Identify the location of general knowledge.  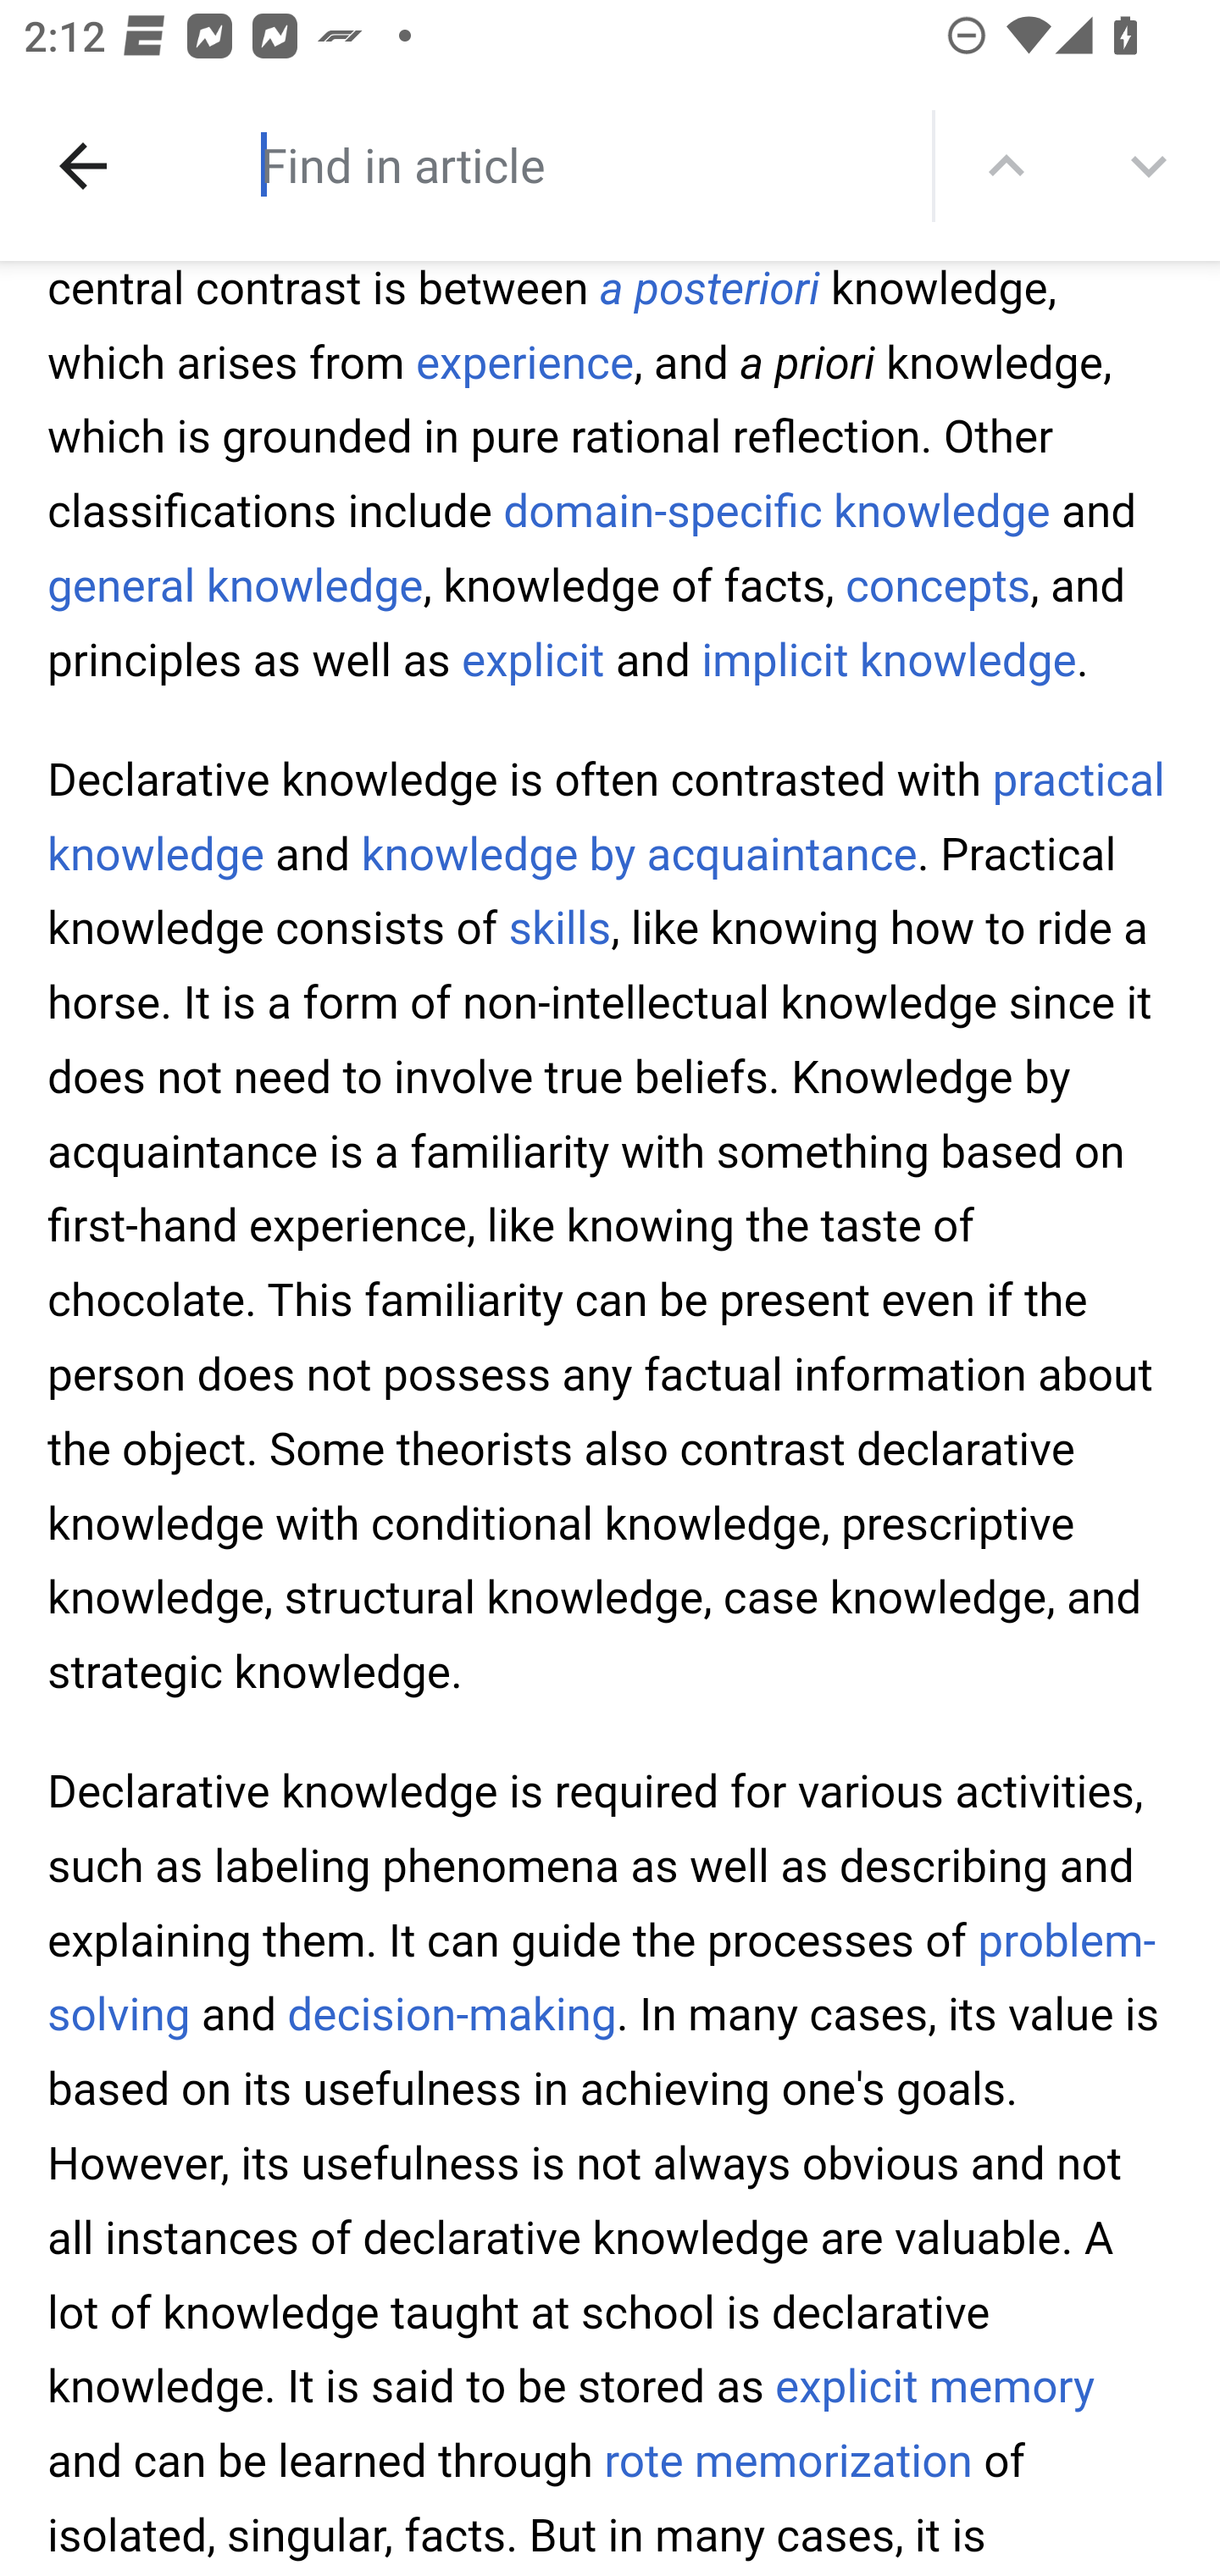
(236, 586).